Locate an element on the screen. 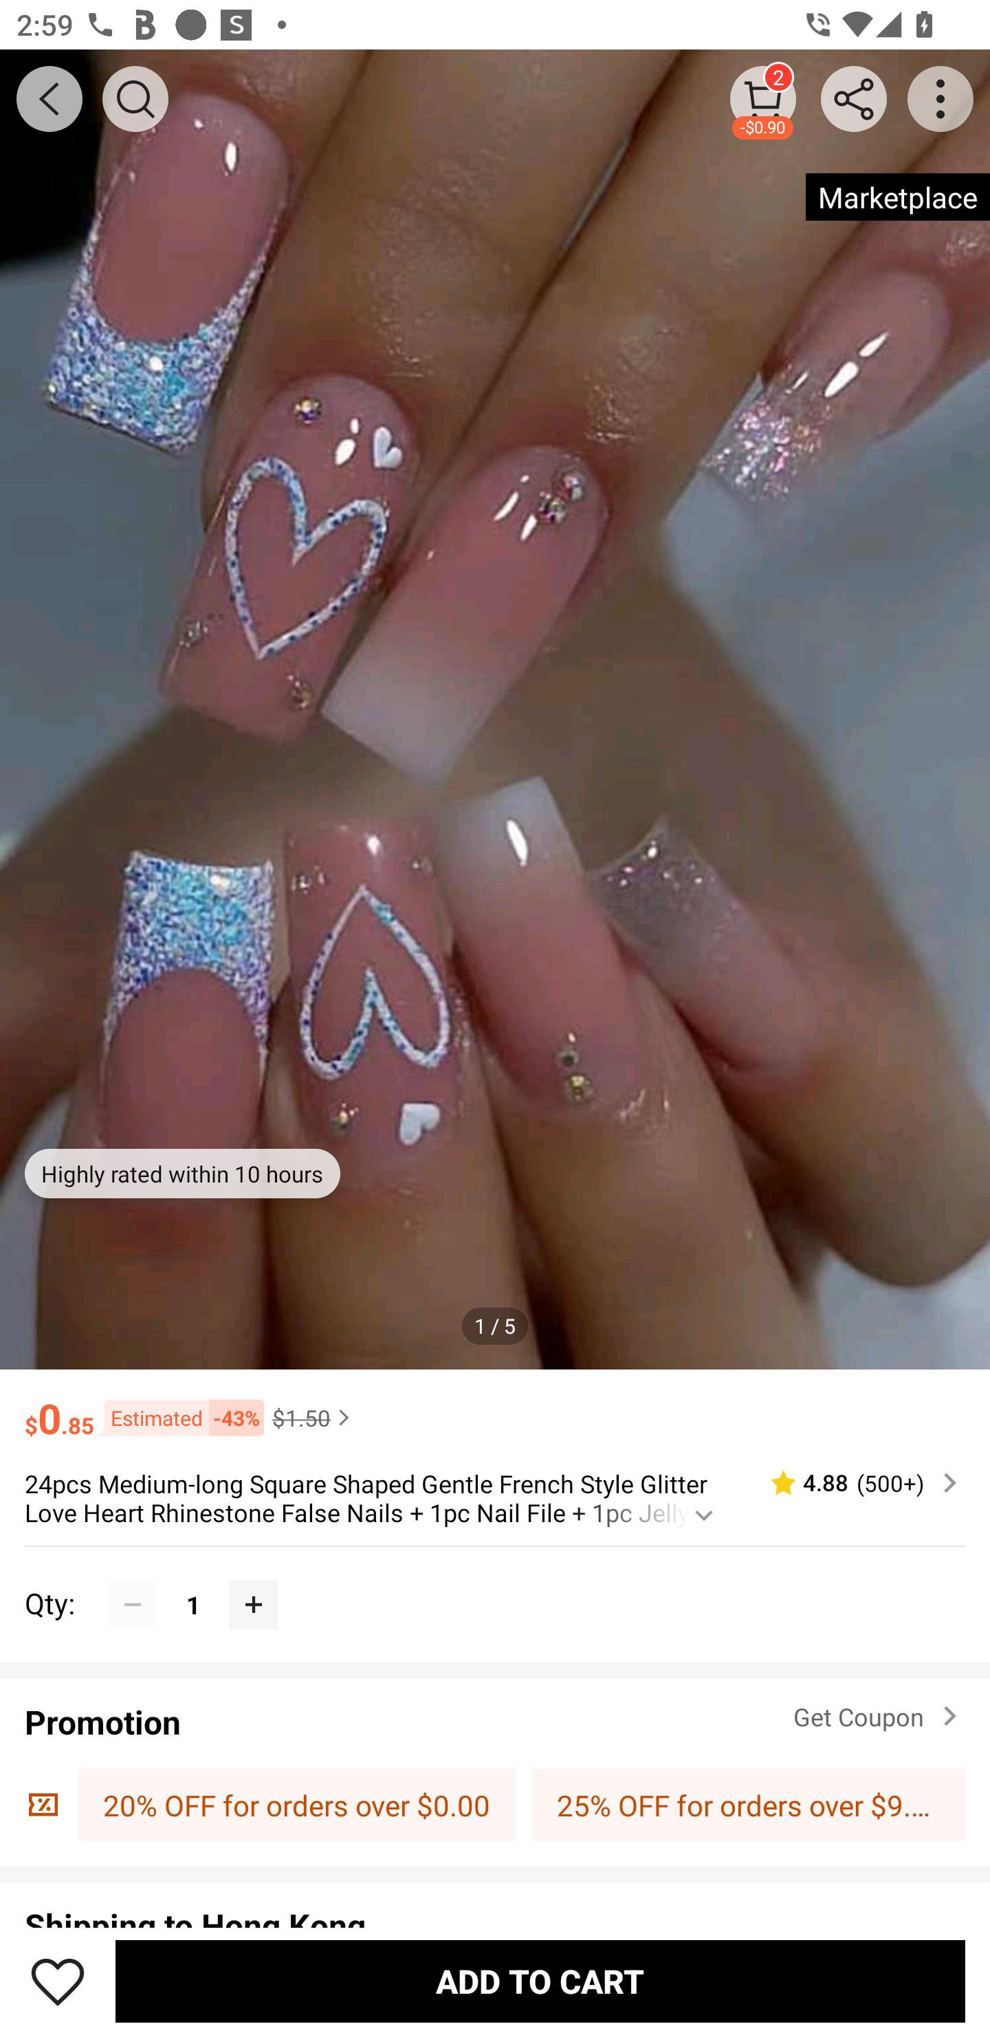 This screenshot has width=990, height=2035. Estimated -43% is located at coordinates (179, 1418).